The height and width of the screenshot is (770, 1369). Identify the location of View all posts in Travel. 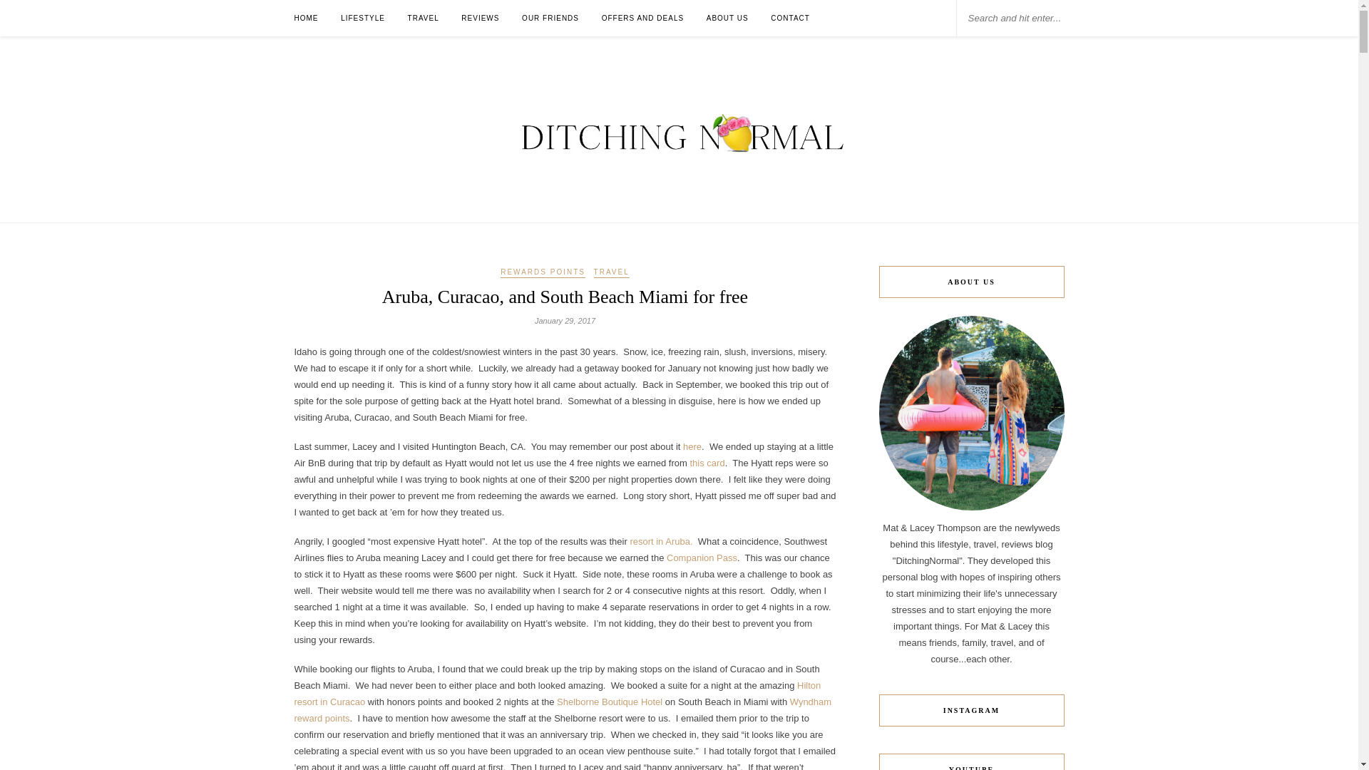
(612, 272).